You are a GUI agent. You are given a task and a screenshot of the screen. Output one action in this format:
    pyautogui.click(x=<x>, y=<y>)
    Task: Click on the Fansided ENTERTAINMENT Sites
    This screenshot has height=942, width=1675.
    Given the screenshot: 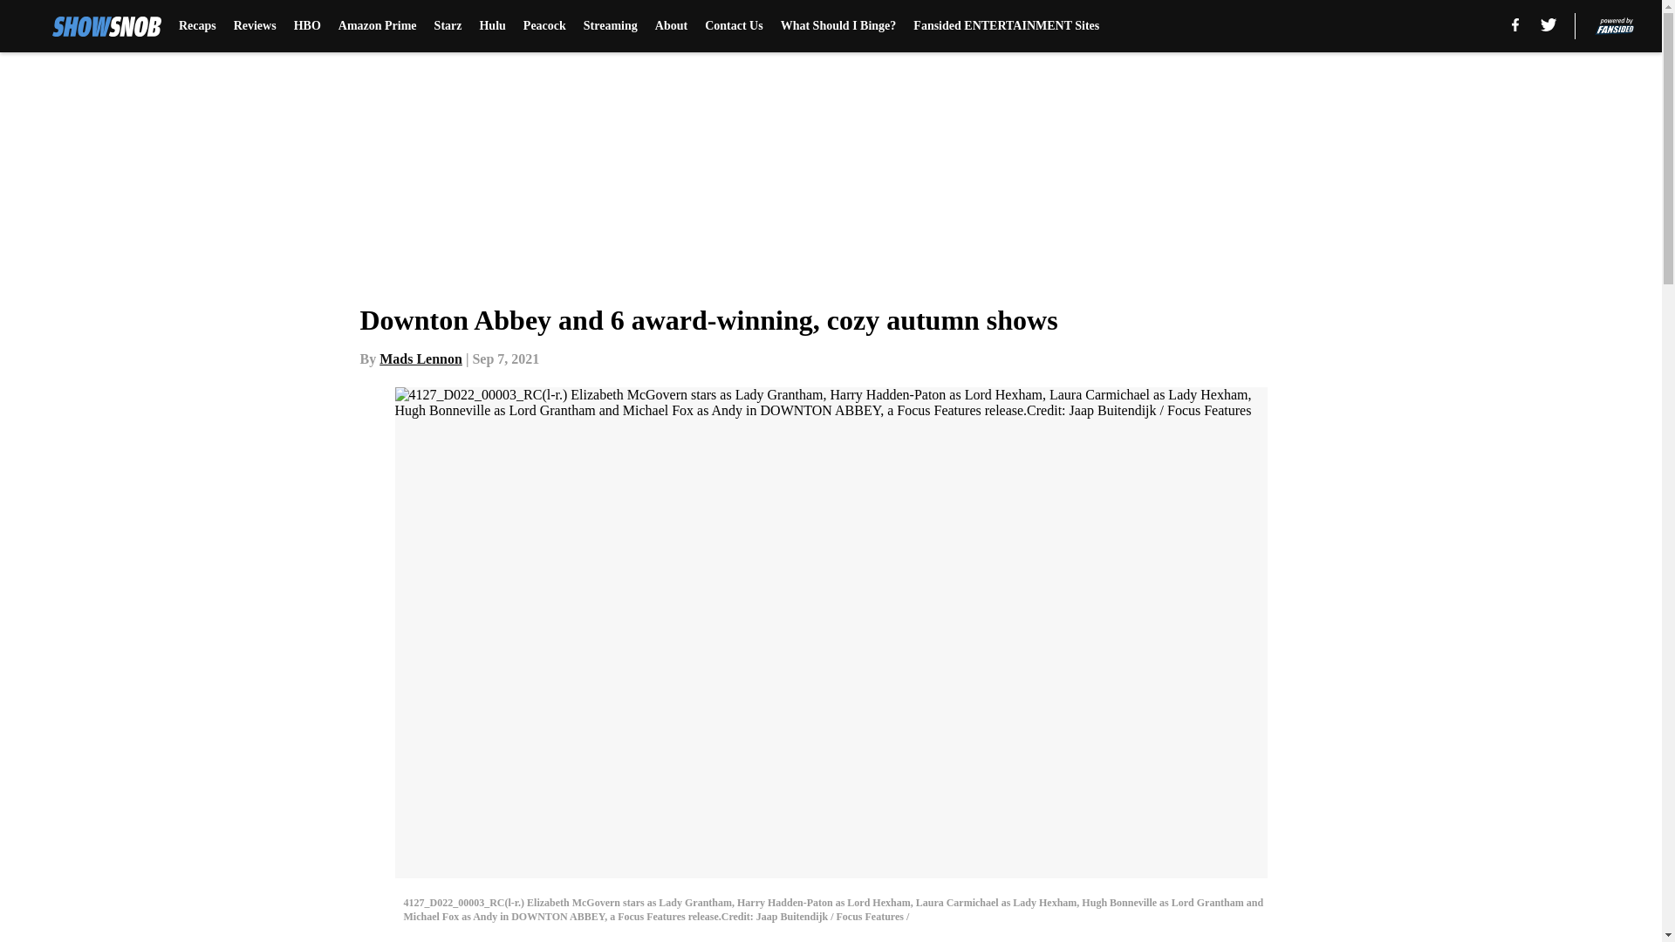 What is the action you would take?
    pyautogui.click(x=1005, y=26)
    